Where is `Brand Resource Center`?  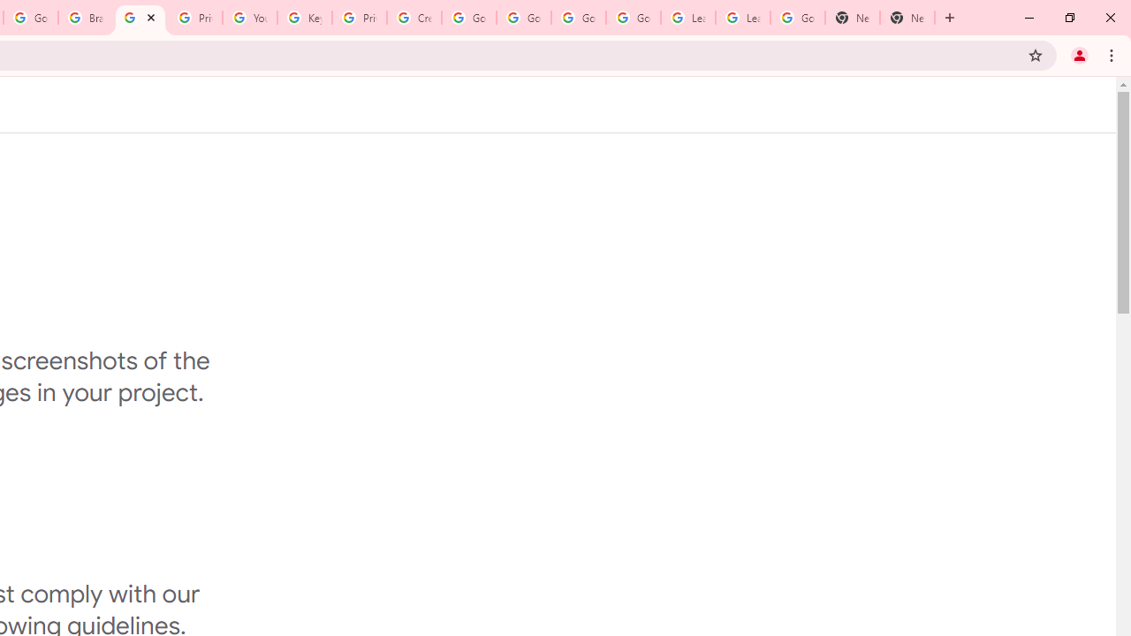
Brand Resource Center is located at coordinates (85, 18).